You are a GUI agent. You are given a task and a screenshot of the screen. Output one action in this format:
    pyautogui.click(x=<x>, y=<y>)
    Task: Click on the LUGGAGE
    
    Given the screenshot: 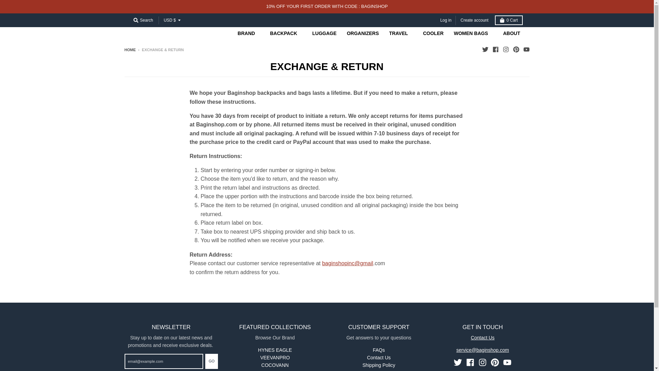 What is the action you would take?
    pyautogui.click(x=324, y=33)
    